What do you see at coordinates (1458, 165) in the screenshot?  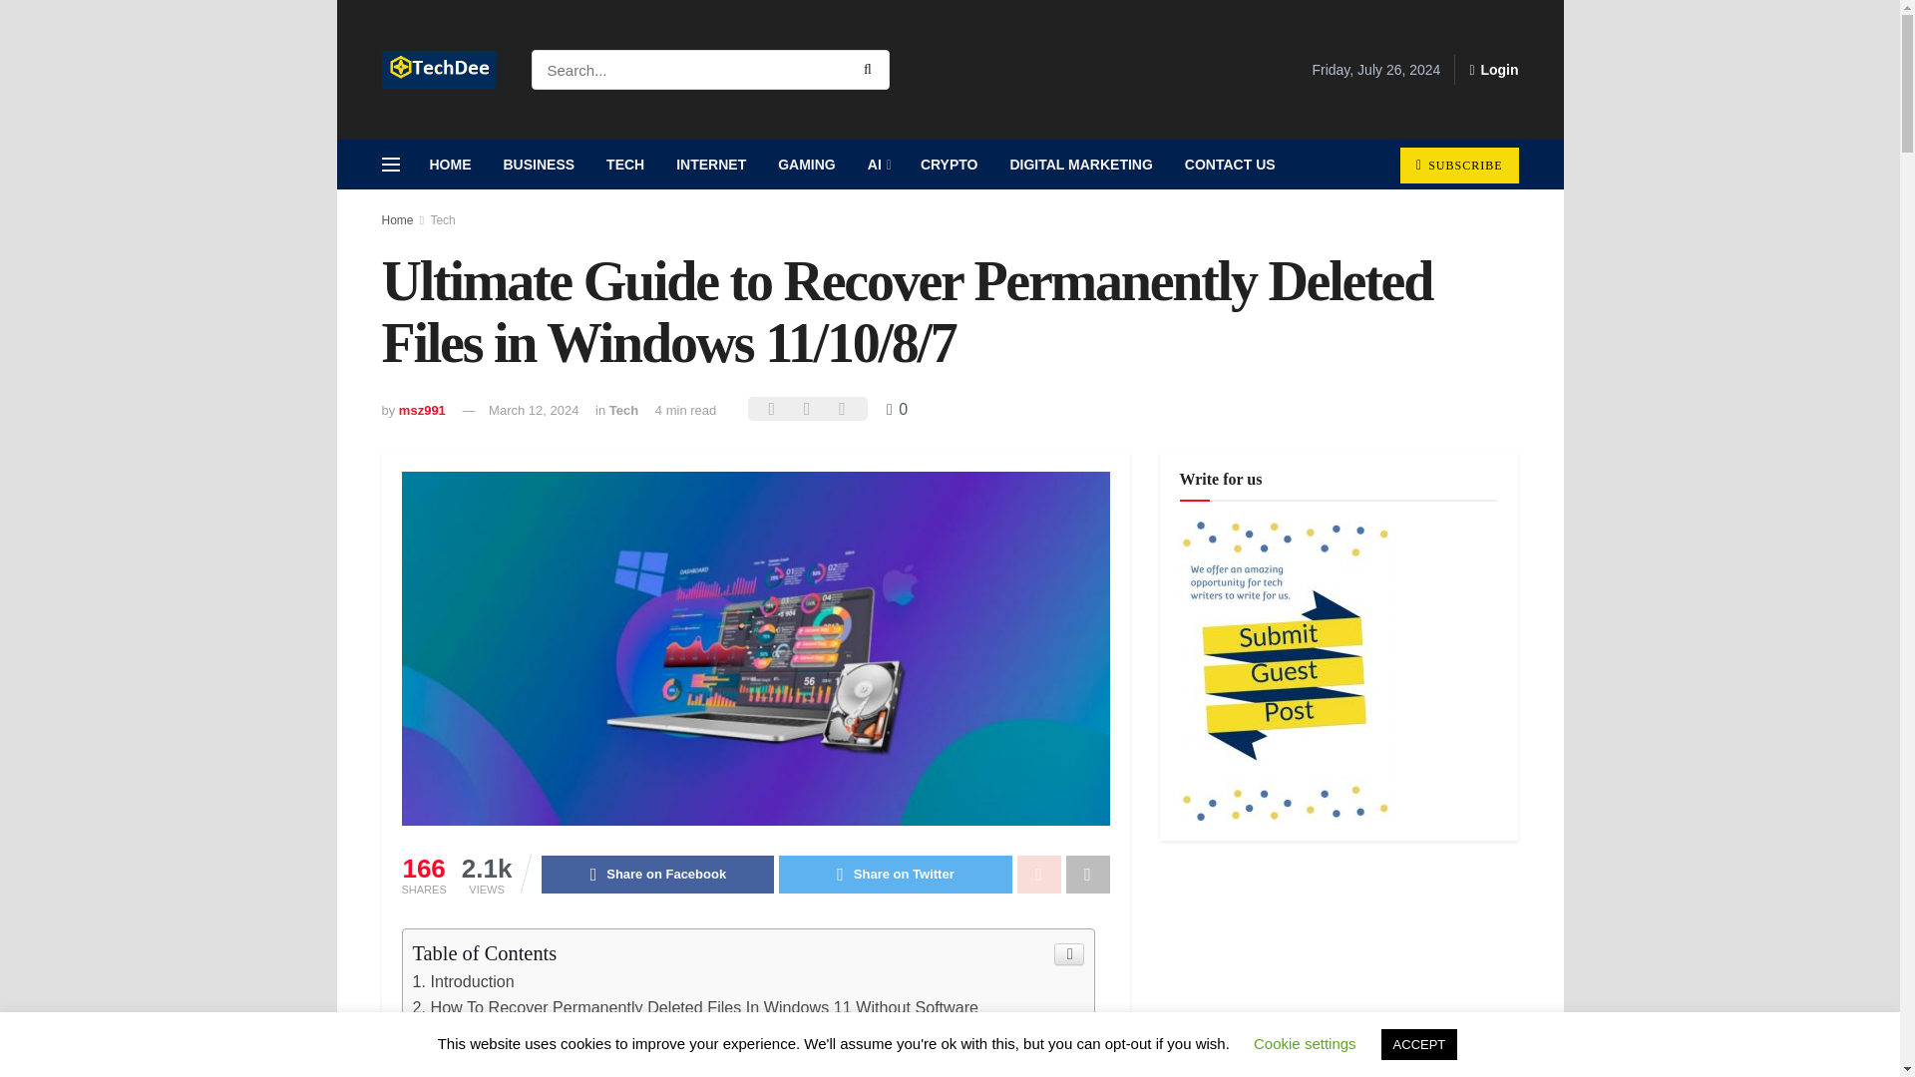 I see `SUBSCRIBE` at bounding box center [1458, 165].